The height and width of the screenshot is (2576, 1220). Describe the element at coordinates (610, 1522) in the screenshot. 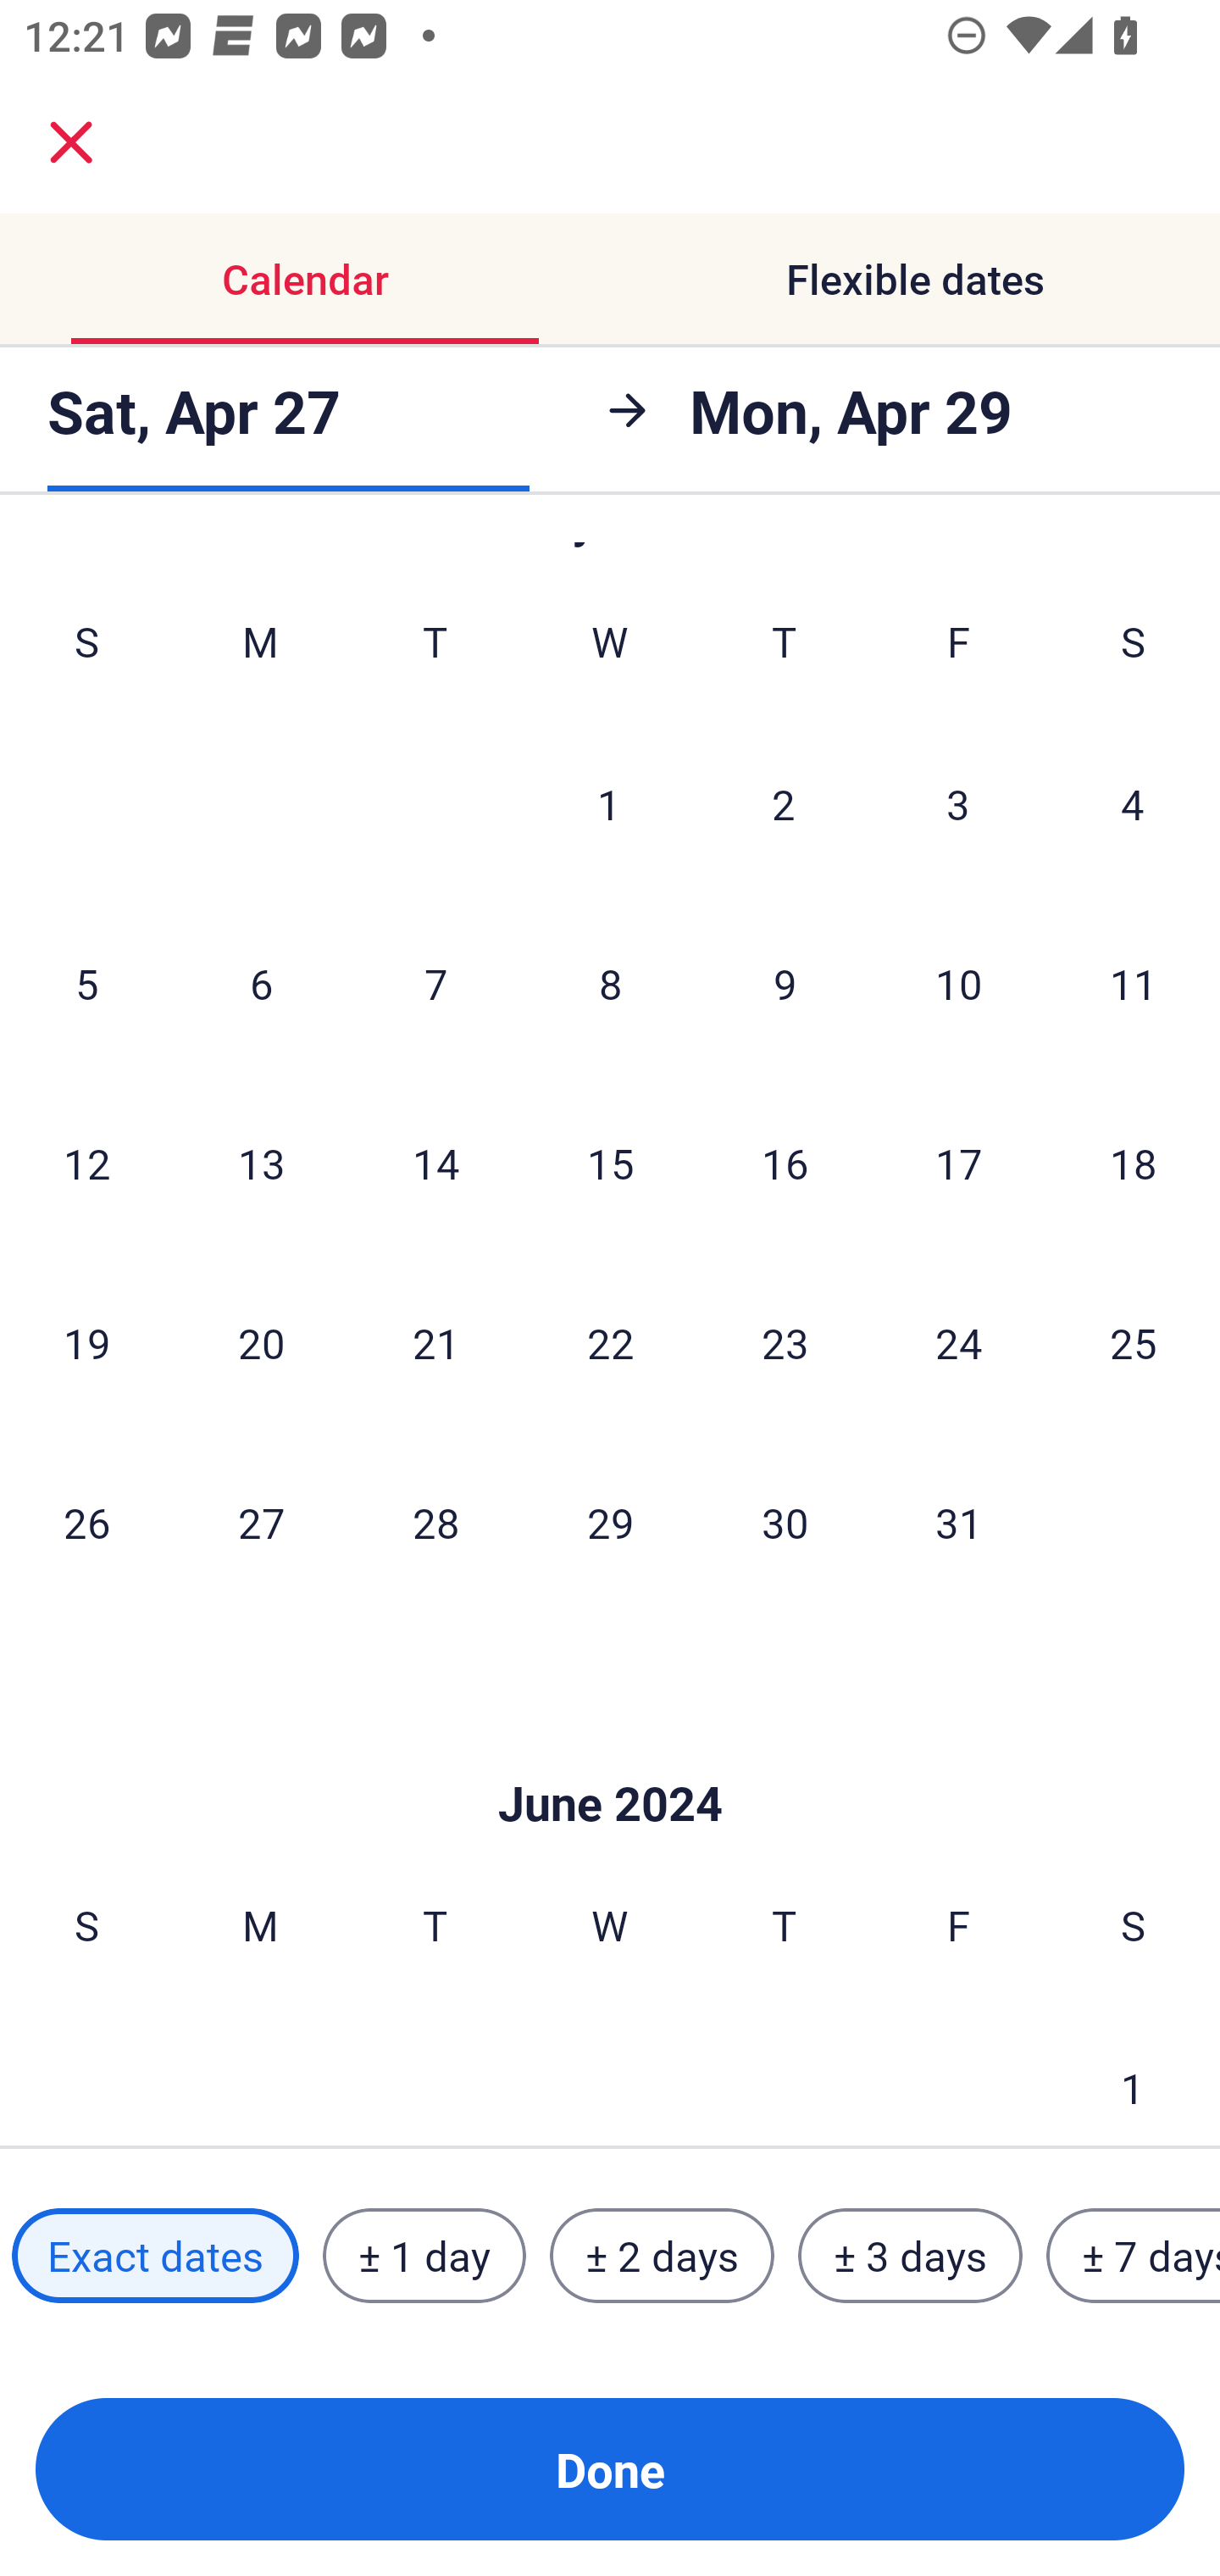

I see `29 Wednesday, May 29, 2024` at that location.